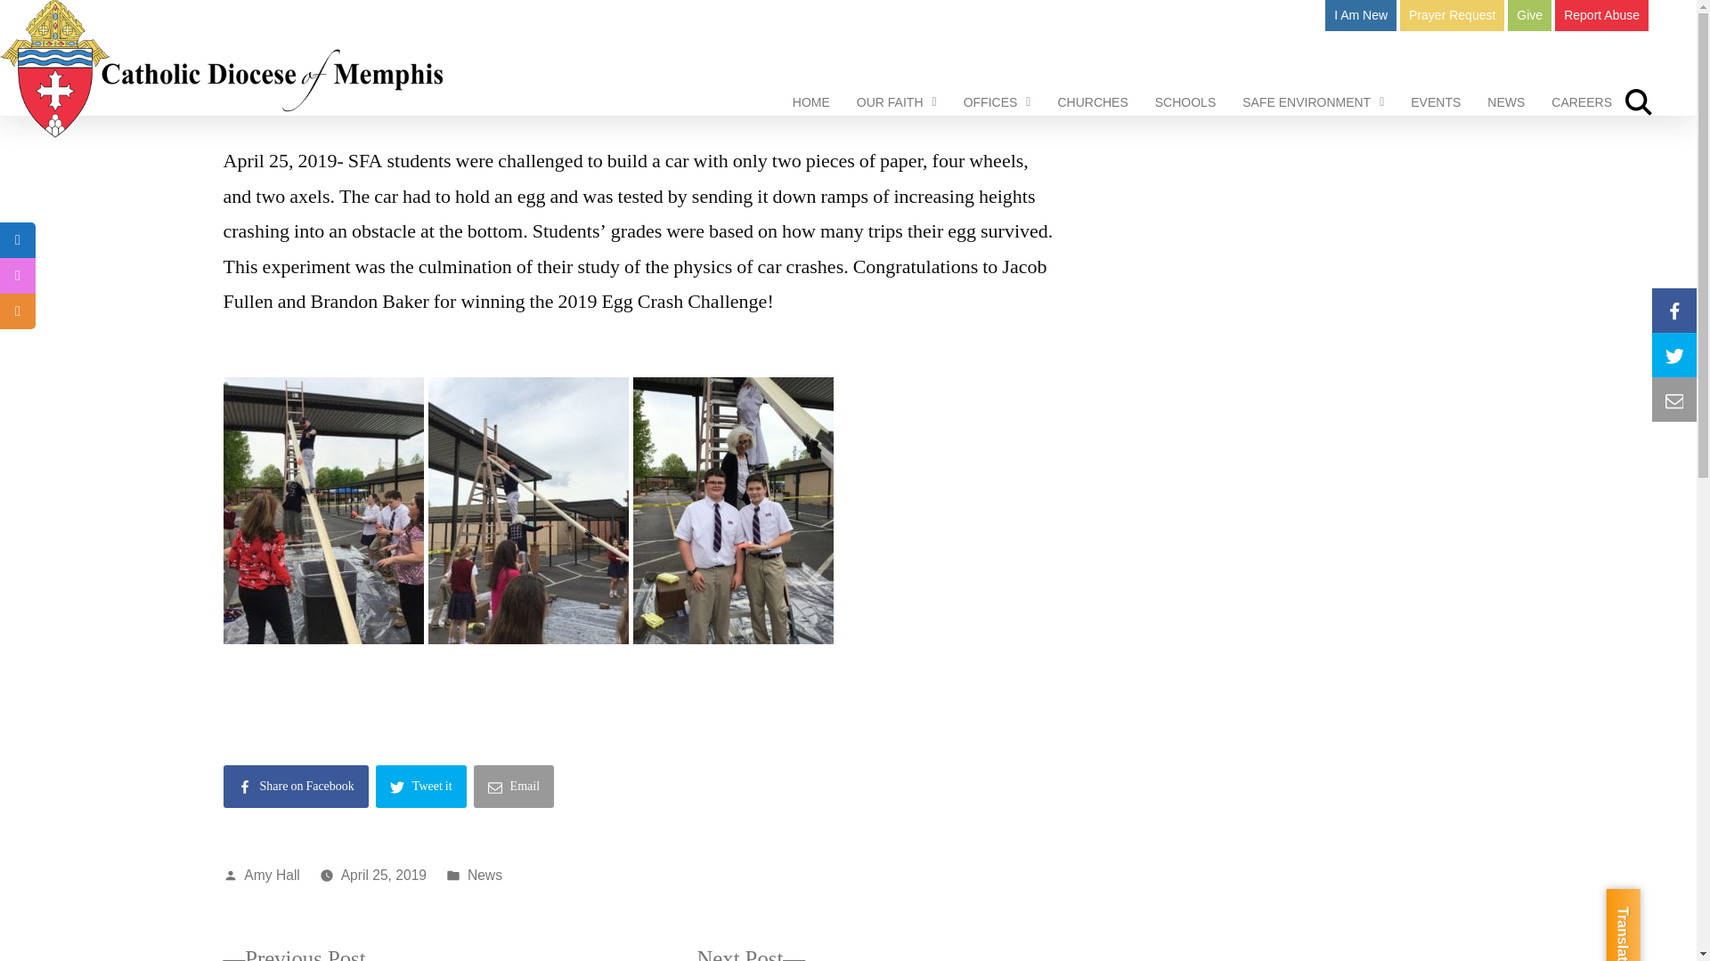 Image resolution: width=1710 pixels, height=961 pixels. I want to click on EVENTS, so click(1436, 102).